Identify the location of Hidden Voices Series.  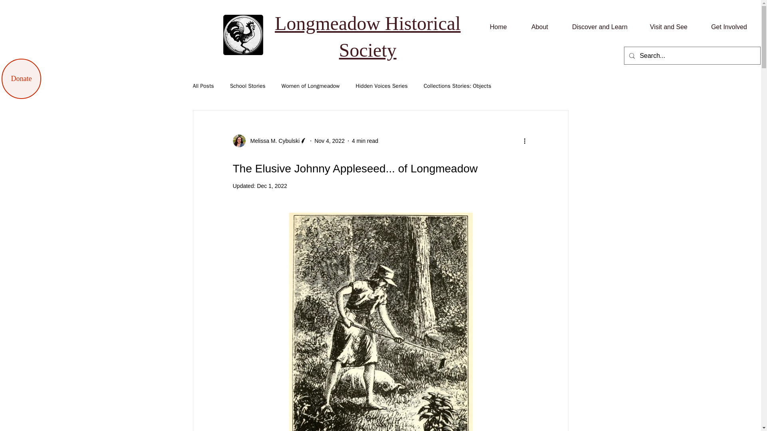
(381, 86).